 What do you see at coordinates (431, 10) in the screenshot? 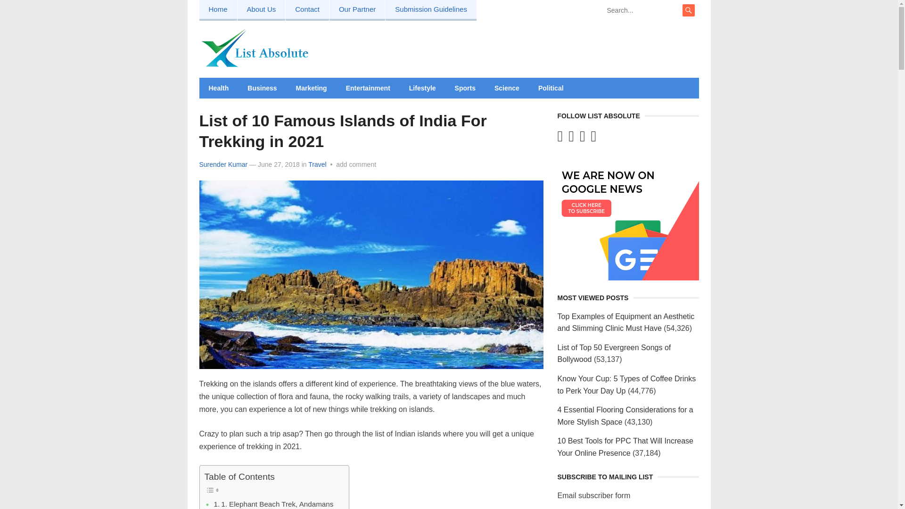
I see `Submission Guidelines` at bounding box center [431, 10].